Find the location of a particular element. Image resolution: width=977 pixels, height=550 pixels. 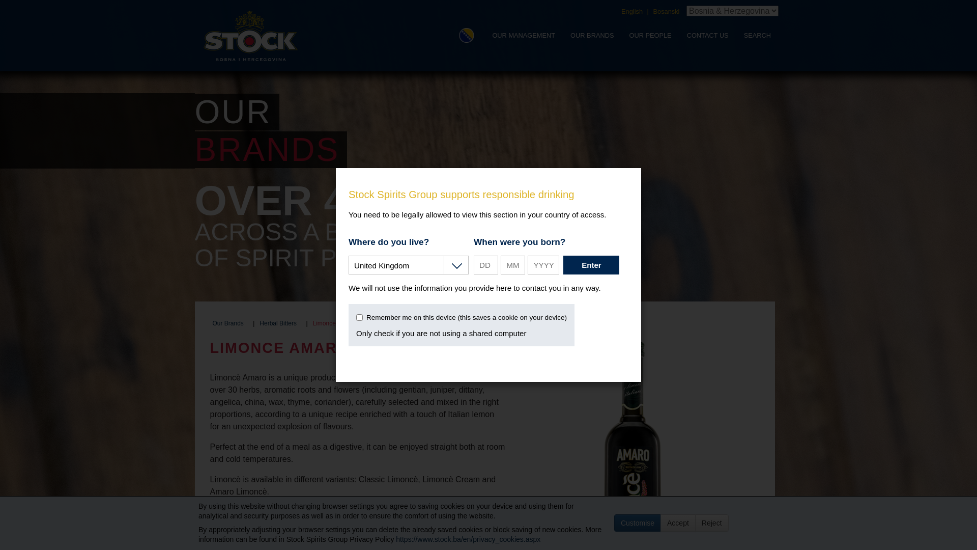

CONTACT US is located at coordinates (708, 36).